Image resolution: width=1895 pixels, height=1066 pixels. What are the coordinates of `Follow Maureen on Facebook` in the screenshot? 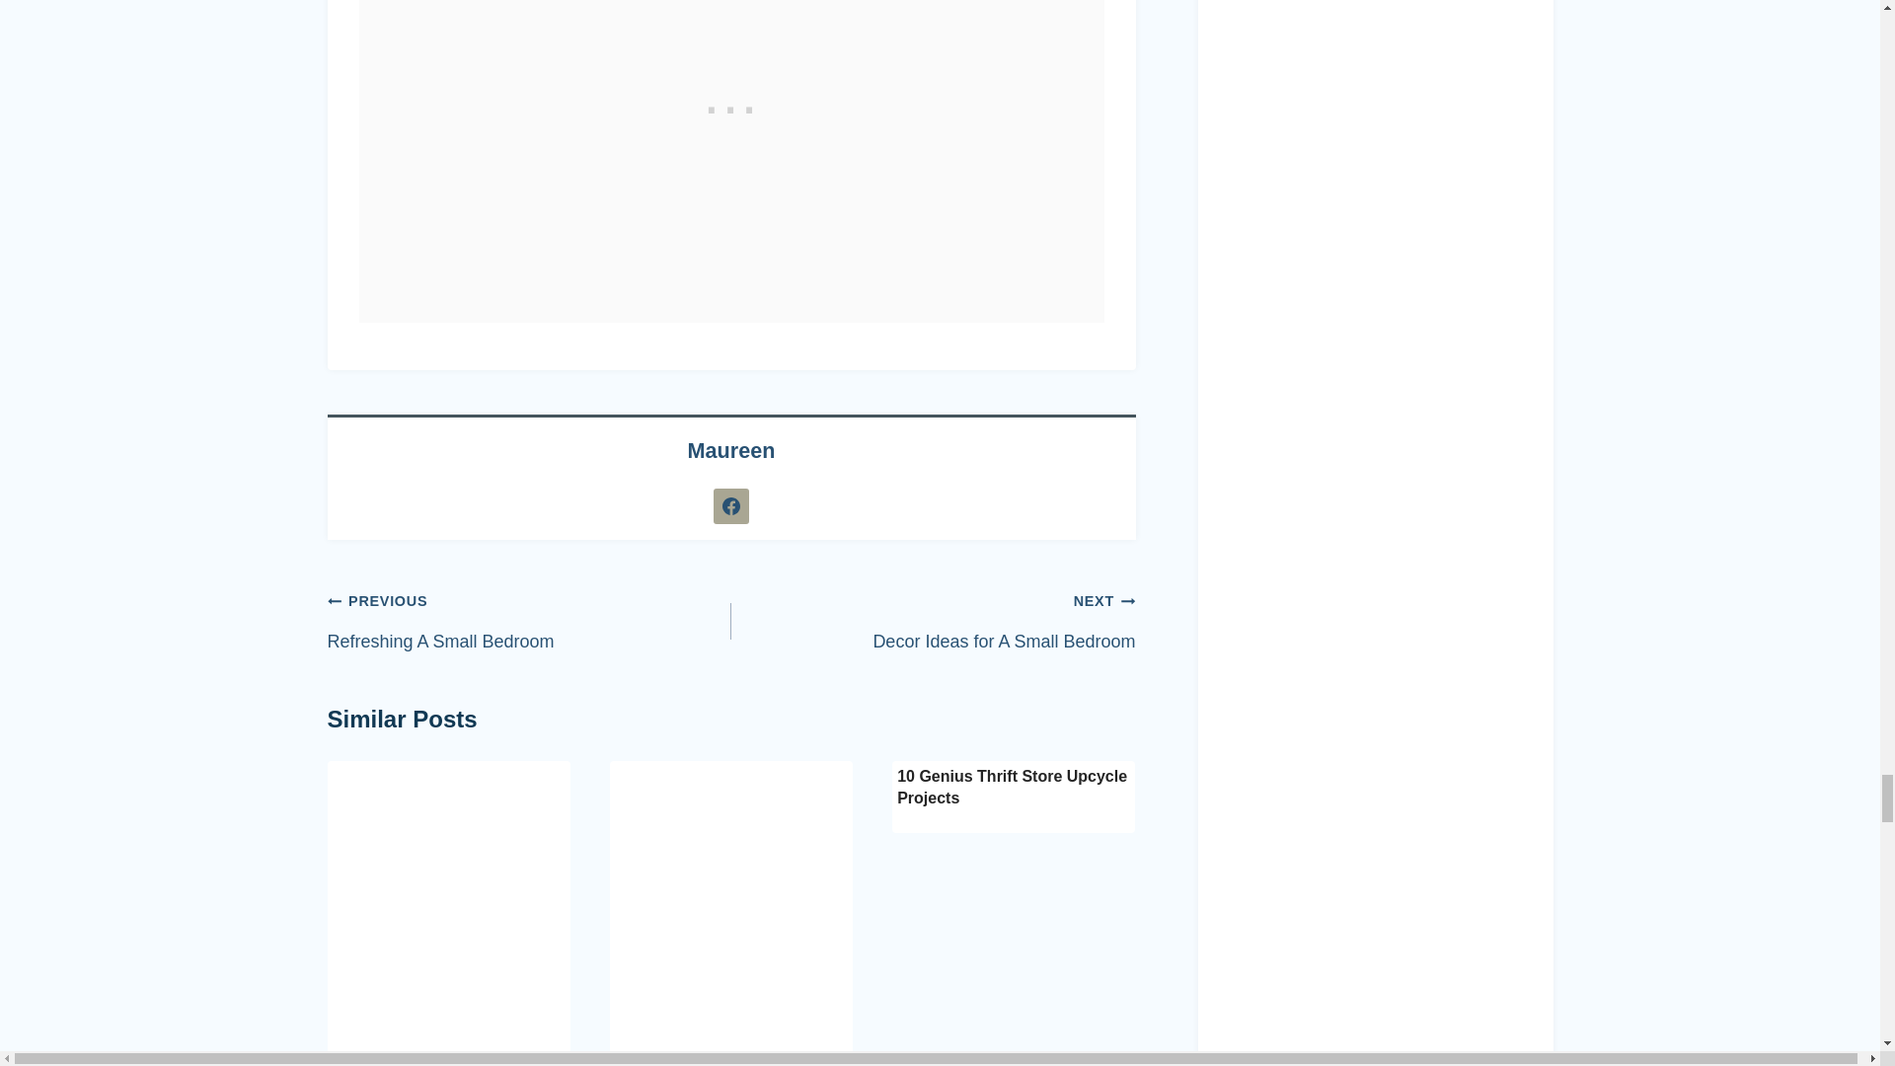 It's located at (730, 505).